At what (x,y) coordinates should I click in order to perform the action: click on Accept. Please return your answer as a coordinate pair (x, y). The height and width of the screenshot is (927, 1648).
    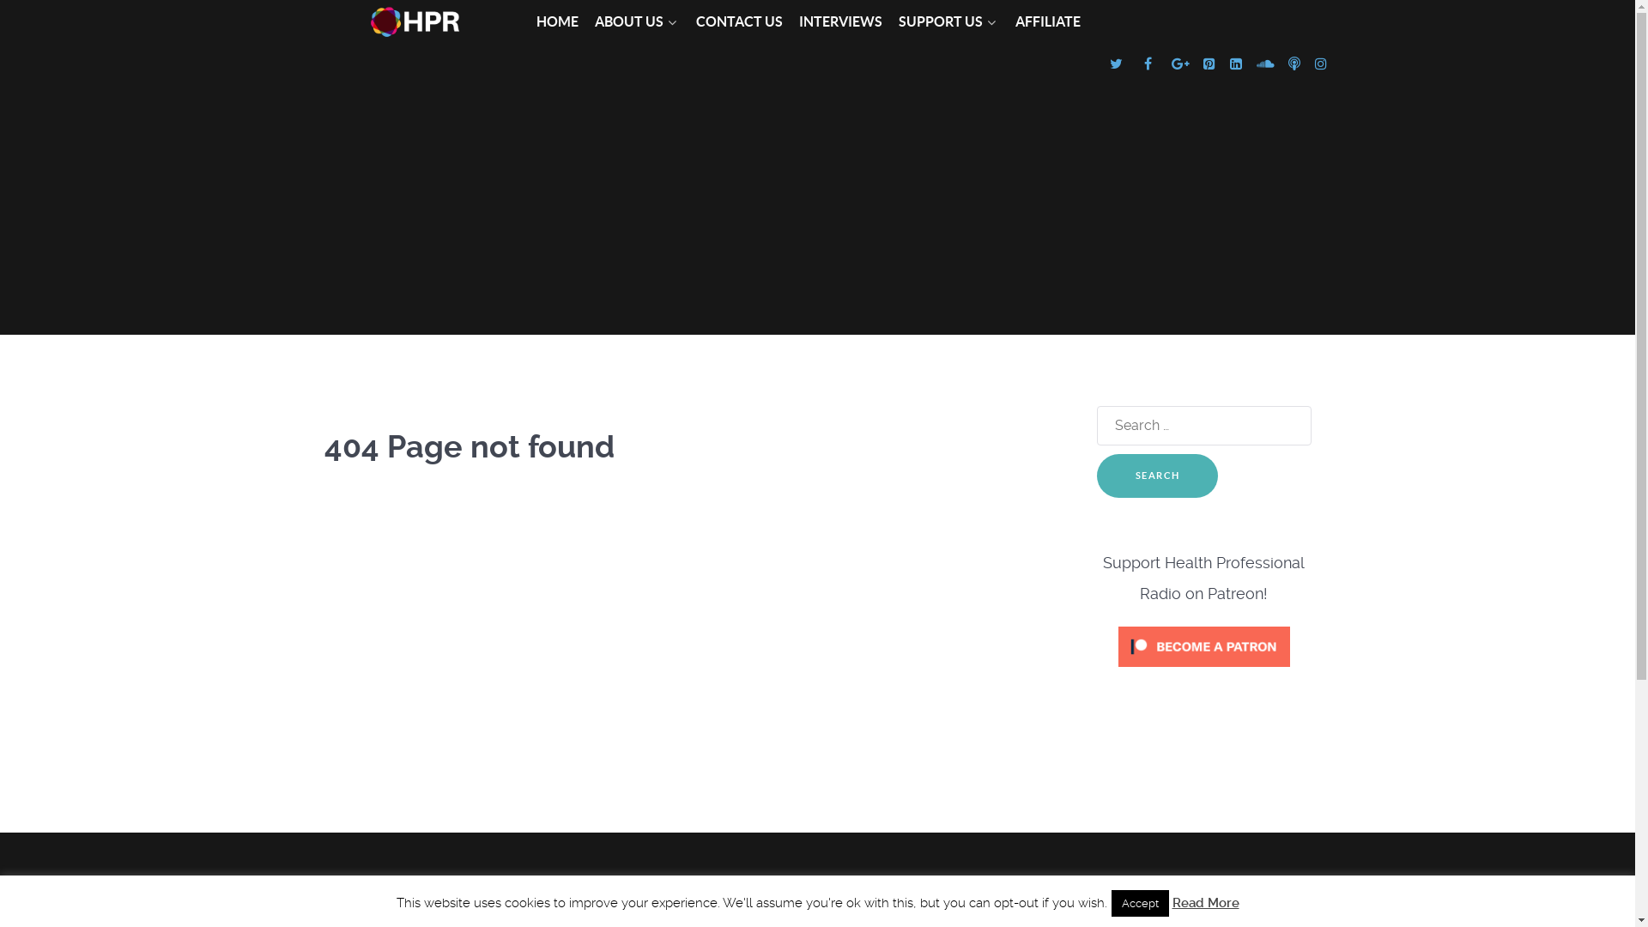
    Looking at the image, I should click on (1140, 903).